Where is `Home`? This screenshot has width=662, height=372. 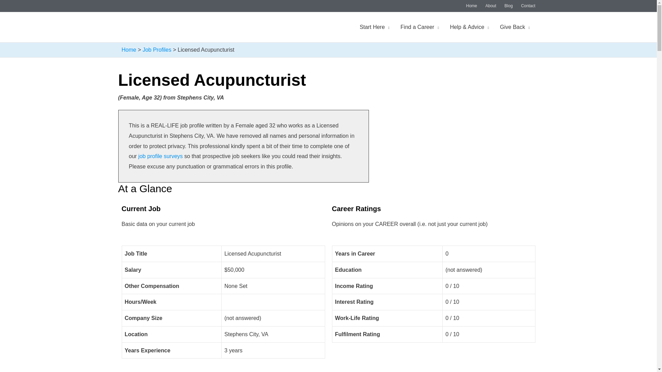 Home is located at coordinates (472, 6).